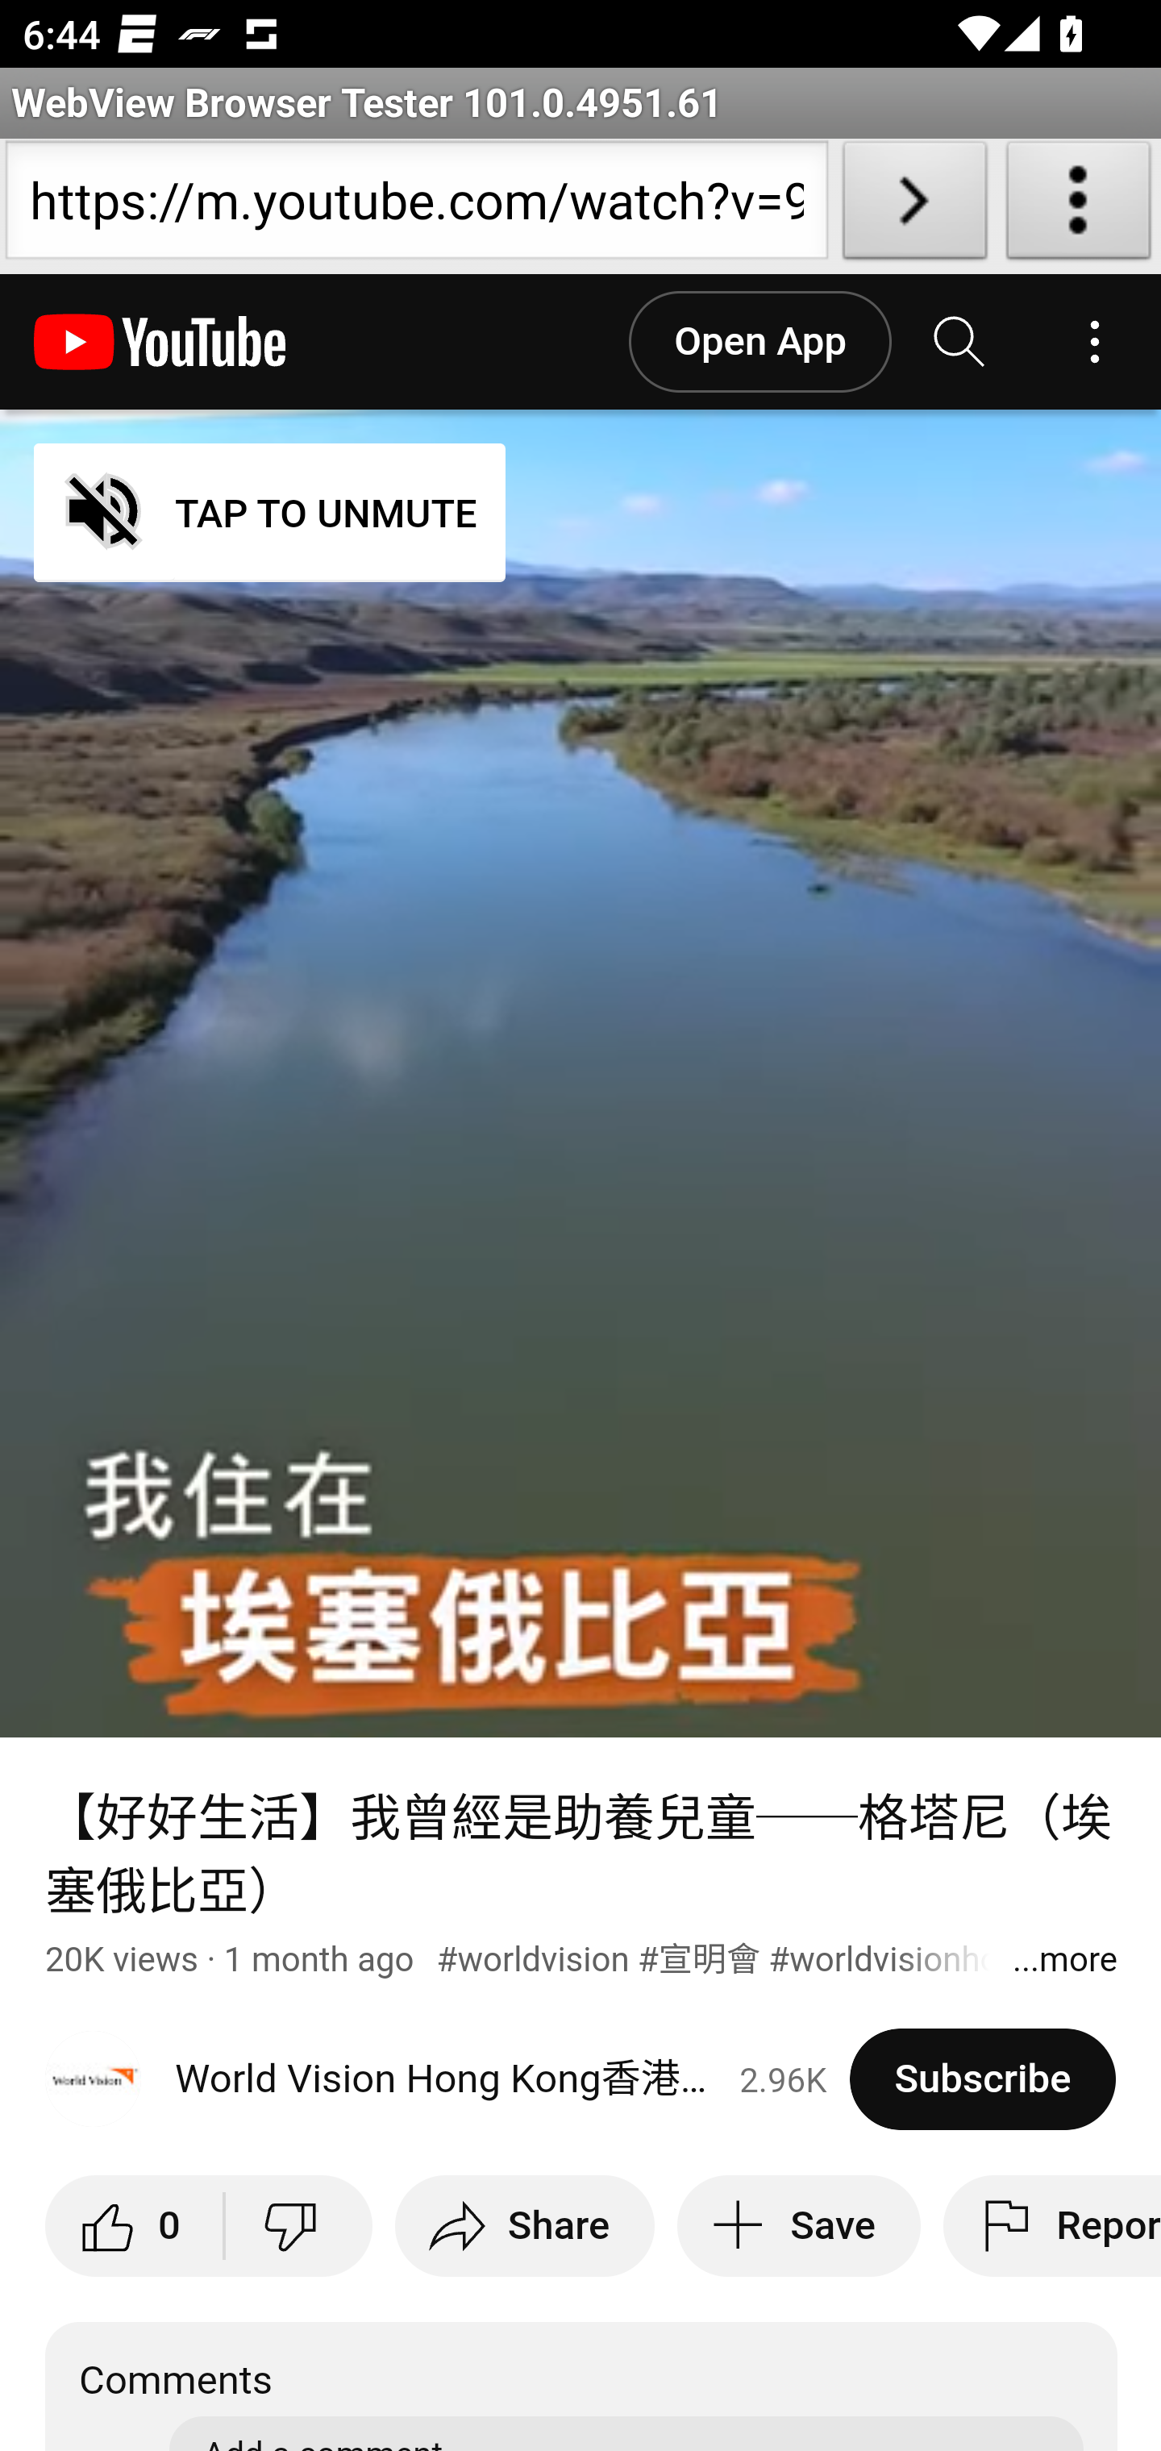 This screenshot has height=2451, width=1161. What do you see at coordinates (448, 2079) in the screenshot?
I see `World Vision Hong Kong香港世界宣明會` at bounding box center [448, 2079].